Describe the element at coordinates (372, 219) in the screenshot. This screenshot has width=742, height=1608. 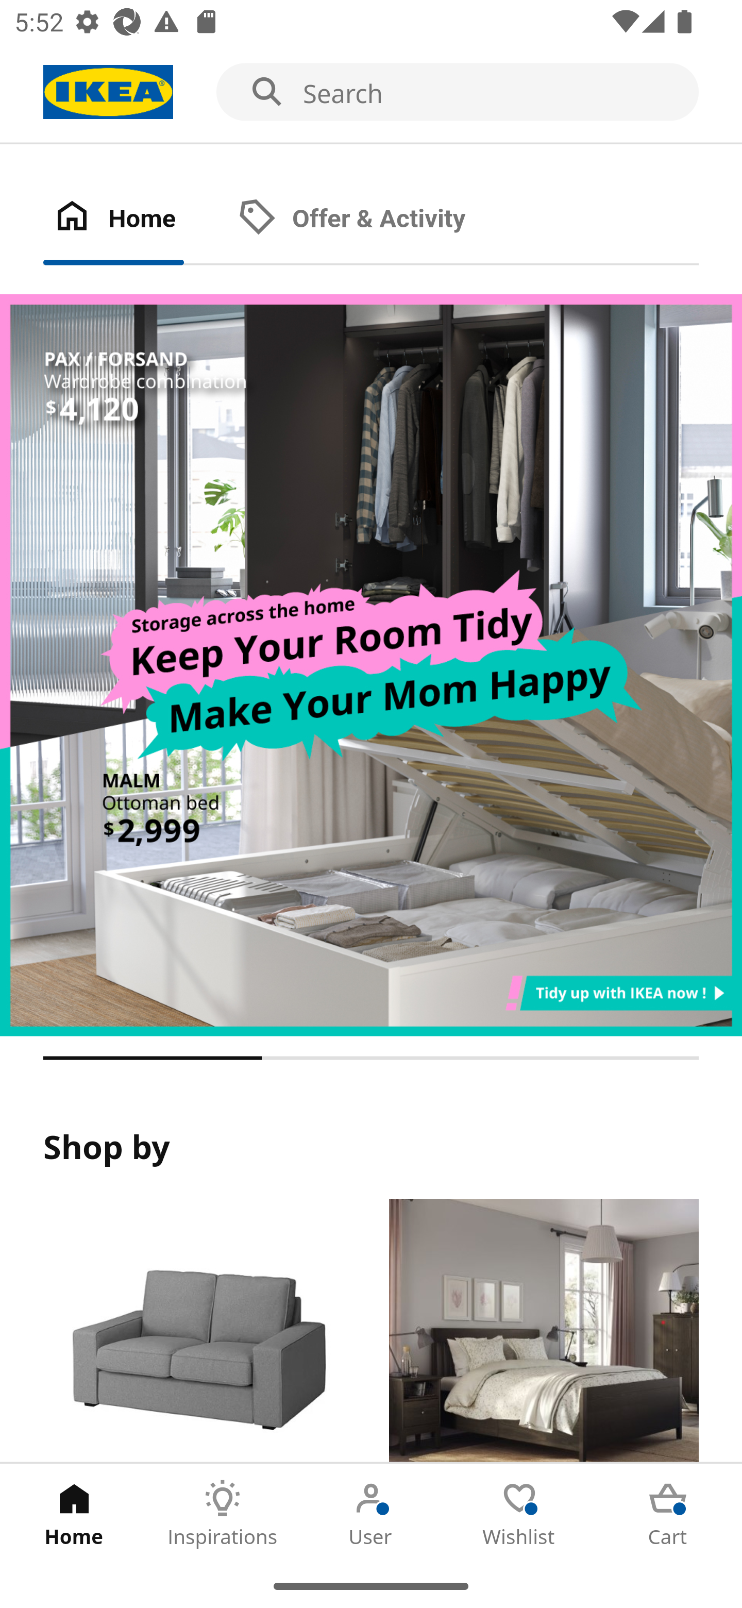
I see `Offer & Activity
Tab 2 of 2` at that location.